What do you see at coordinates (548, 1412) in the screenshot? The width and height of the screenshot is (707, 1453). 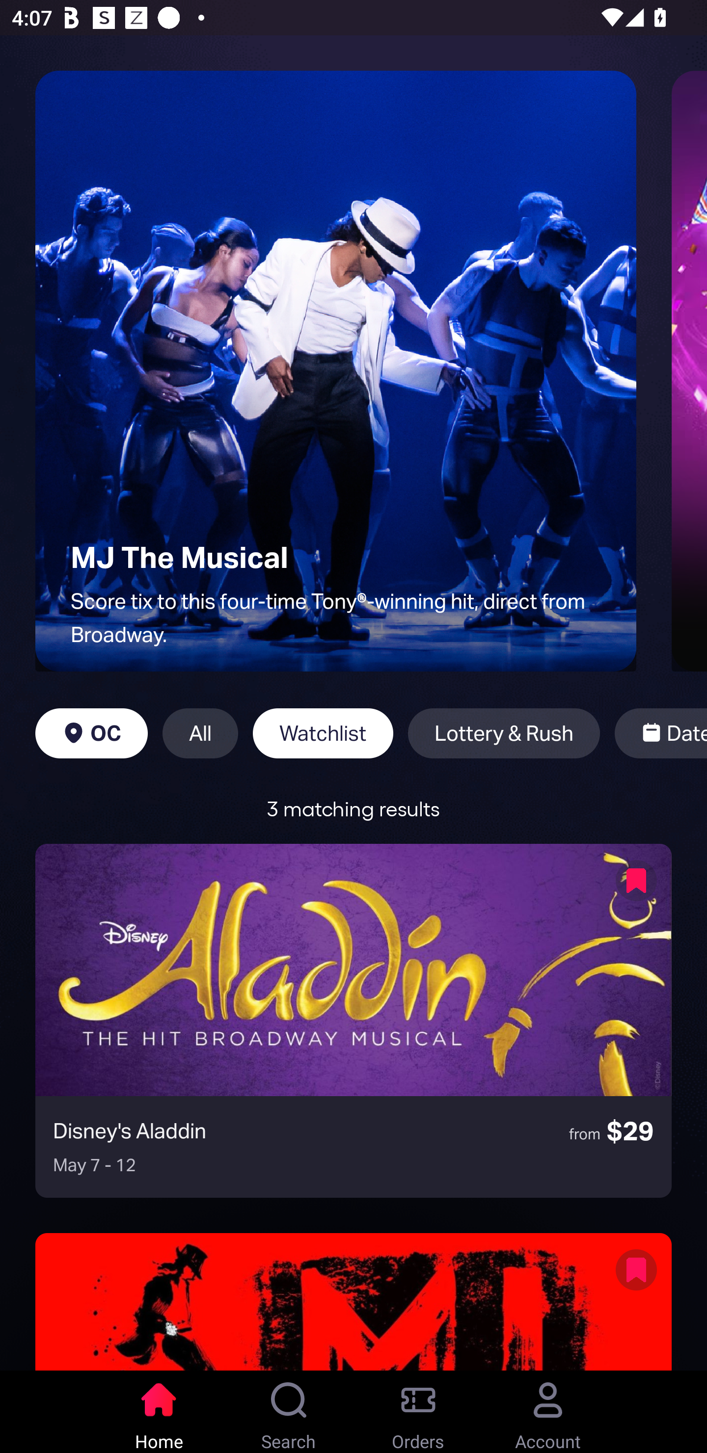 I see `Account` at bounding box center [548, 1412].